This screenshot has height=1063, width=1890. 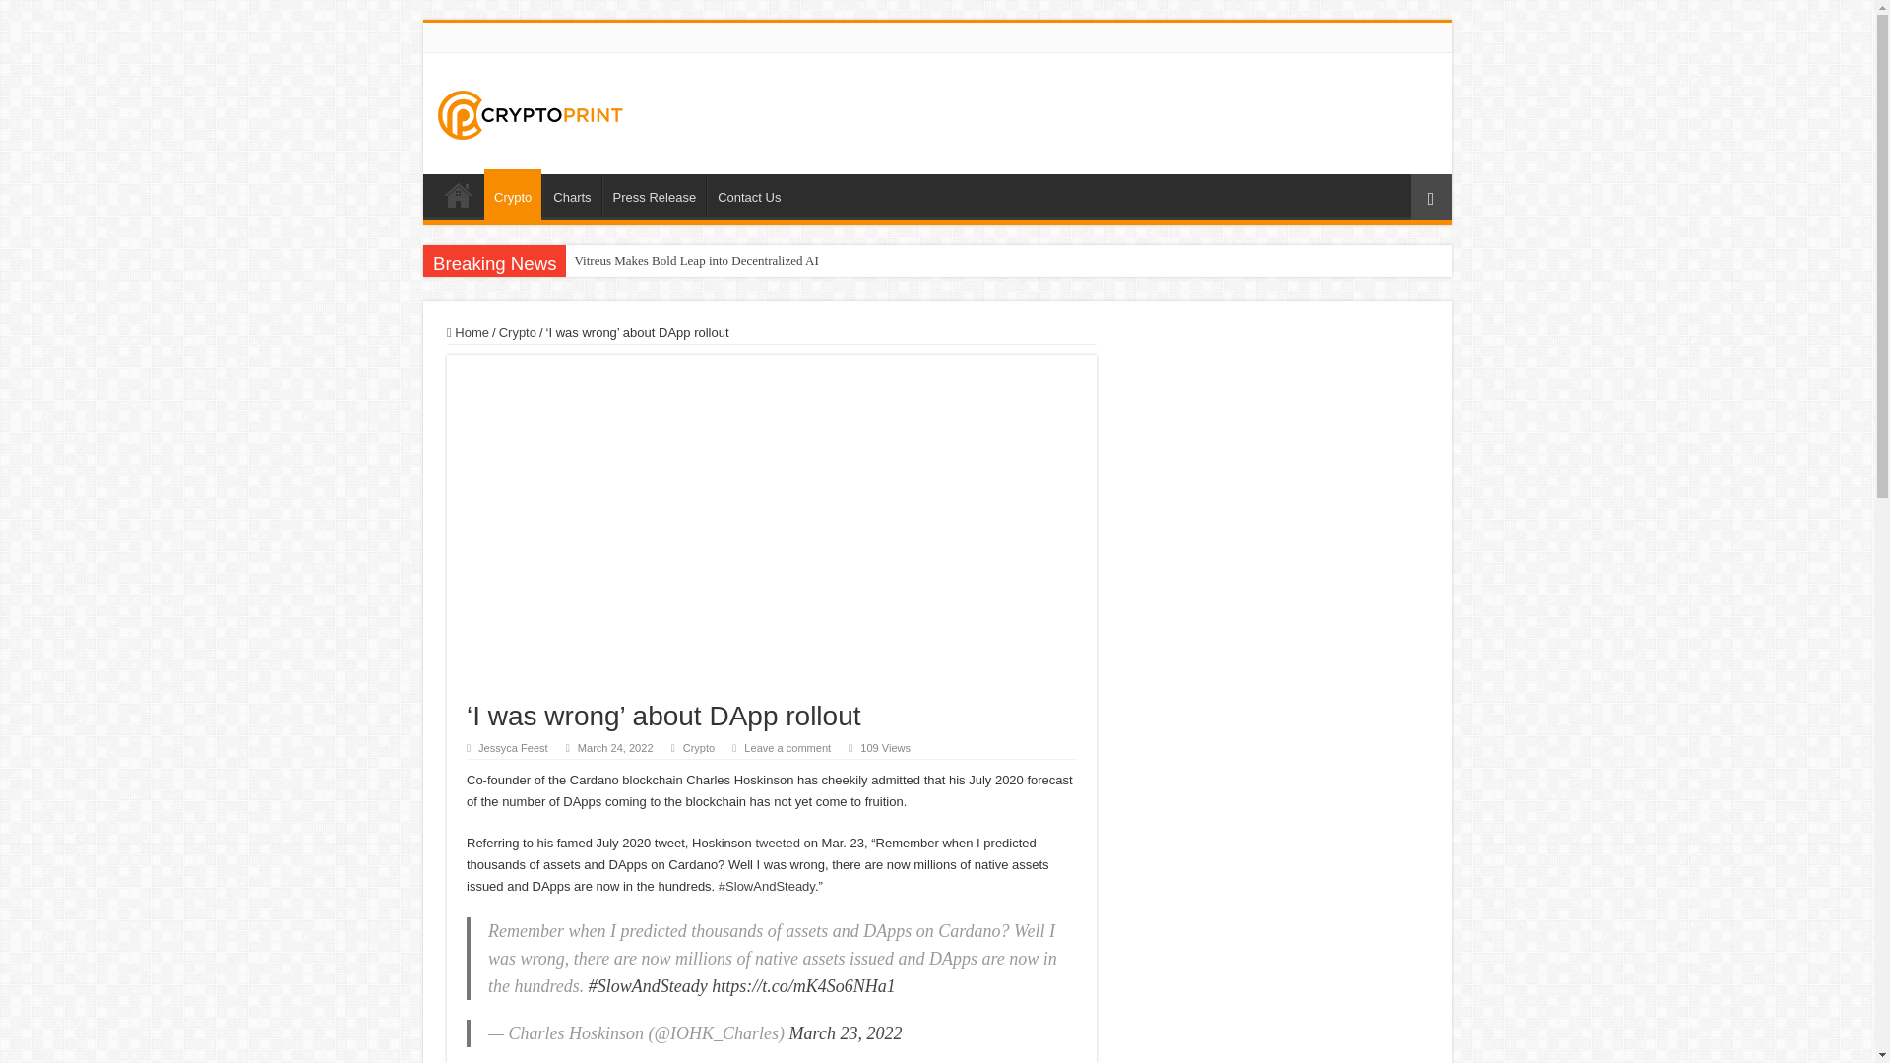 What do you see at coordinates (468, 332) in the screenshot?
I see `Home` at bounding box center [468, 332].